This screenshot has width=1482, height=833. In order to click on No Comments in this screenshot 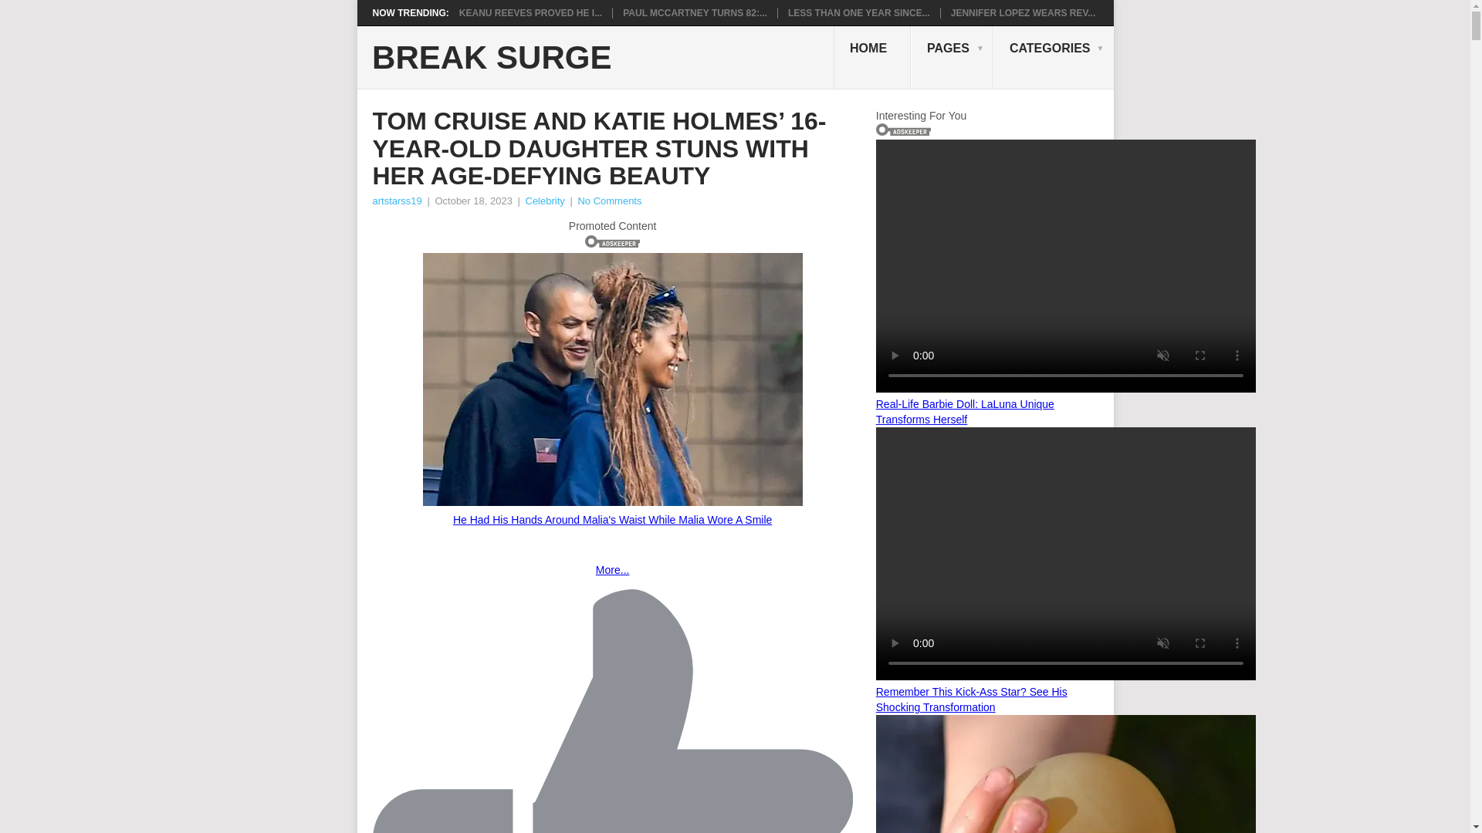, I will do `click(610, 201)`.